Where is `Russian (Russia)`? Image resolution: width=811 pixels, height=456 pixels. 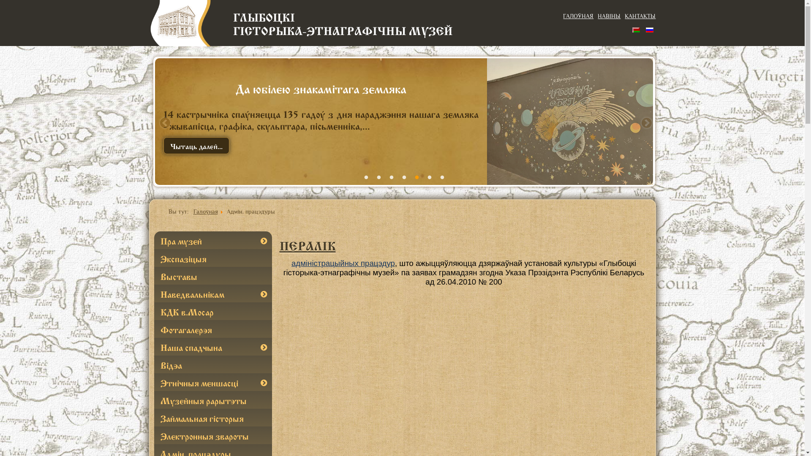 Russian (Russia) is located at coordinates (650, 30).